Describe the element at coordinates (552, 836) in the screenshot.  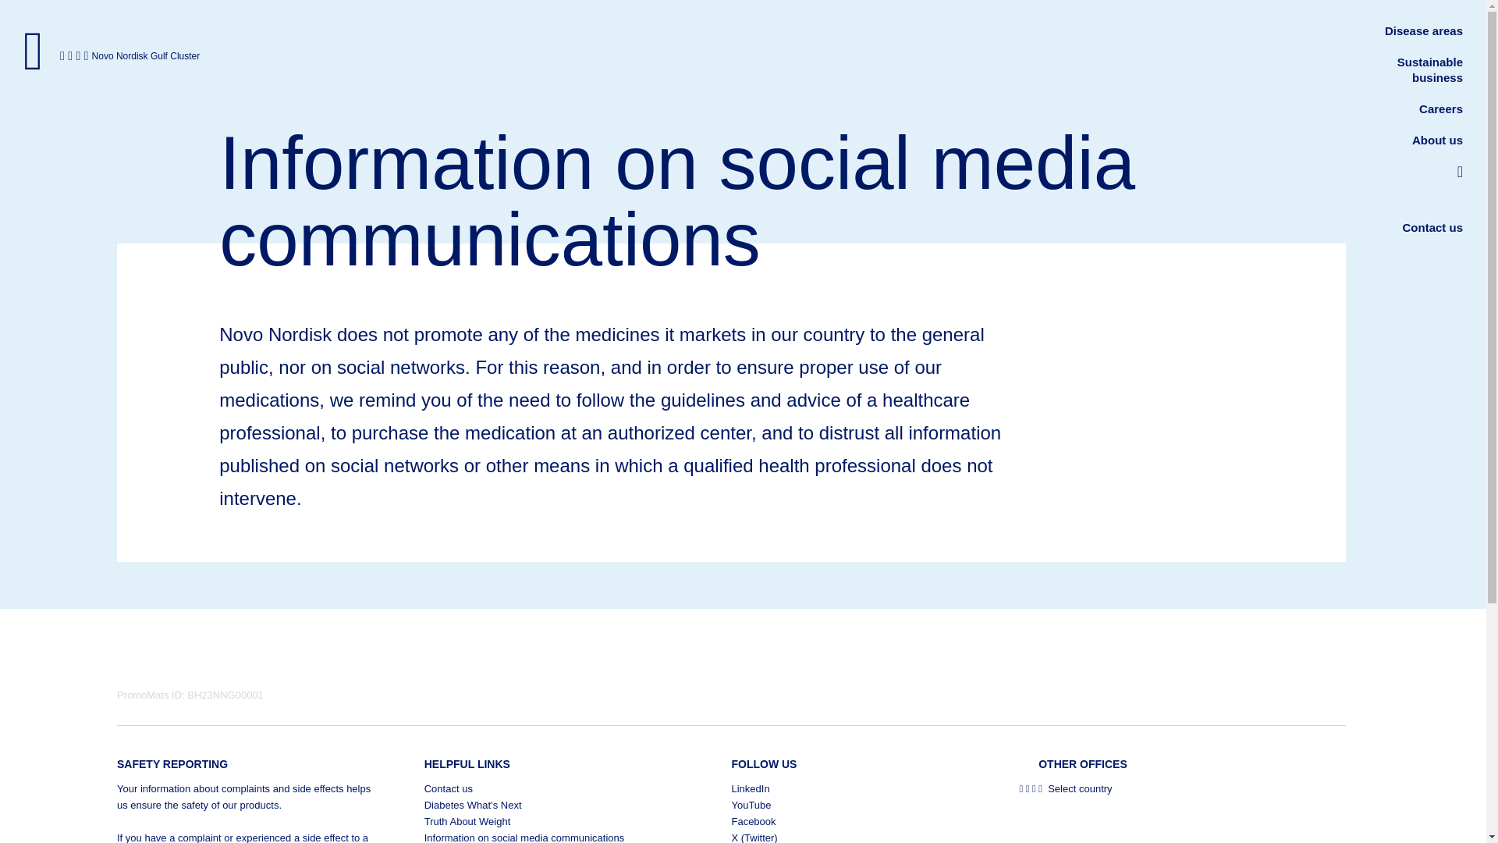
I see `Information on social media communications` at that location.